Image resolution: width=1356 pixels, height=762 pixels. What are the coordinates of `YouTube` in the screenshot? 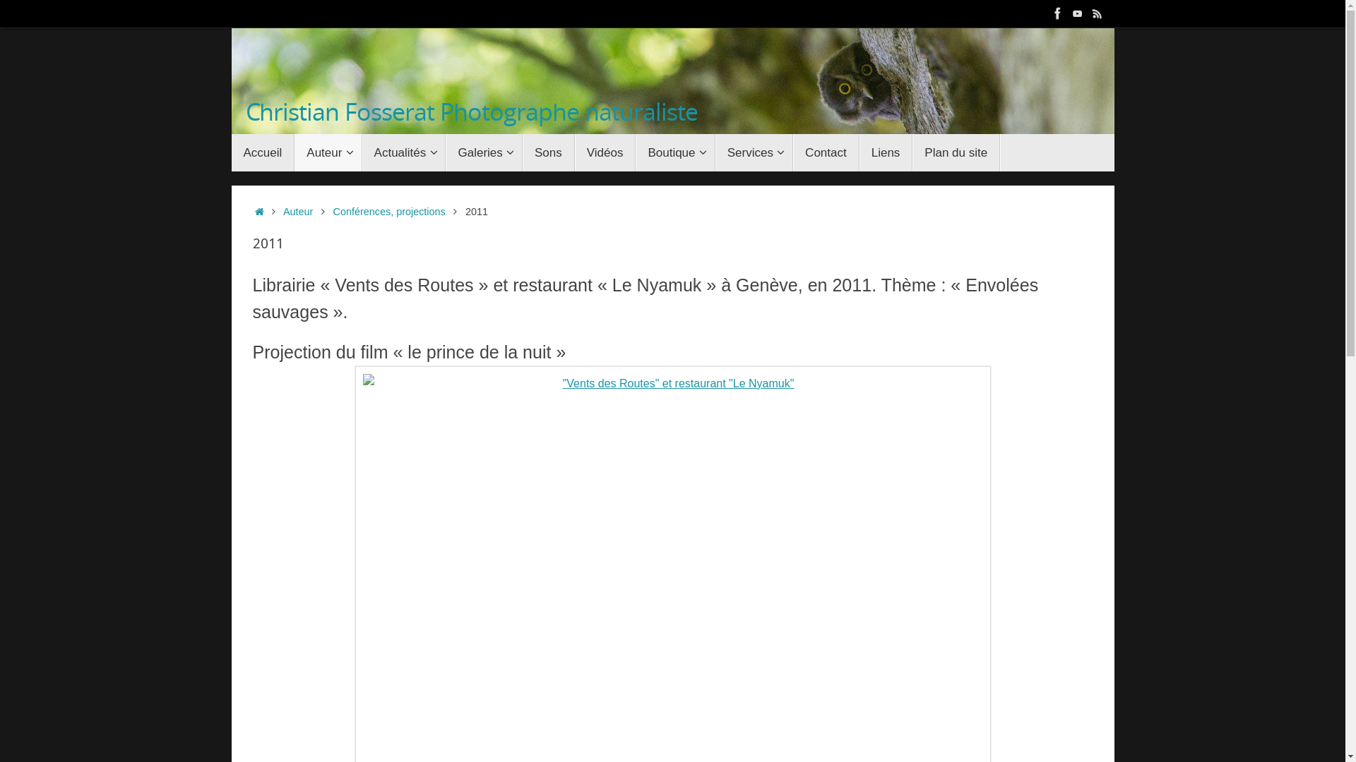 It's located at (1078, 13).